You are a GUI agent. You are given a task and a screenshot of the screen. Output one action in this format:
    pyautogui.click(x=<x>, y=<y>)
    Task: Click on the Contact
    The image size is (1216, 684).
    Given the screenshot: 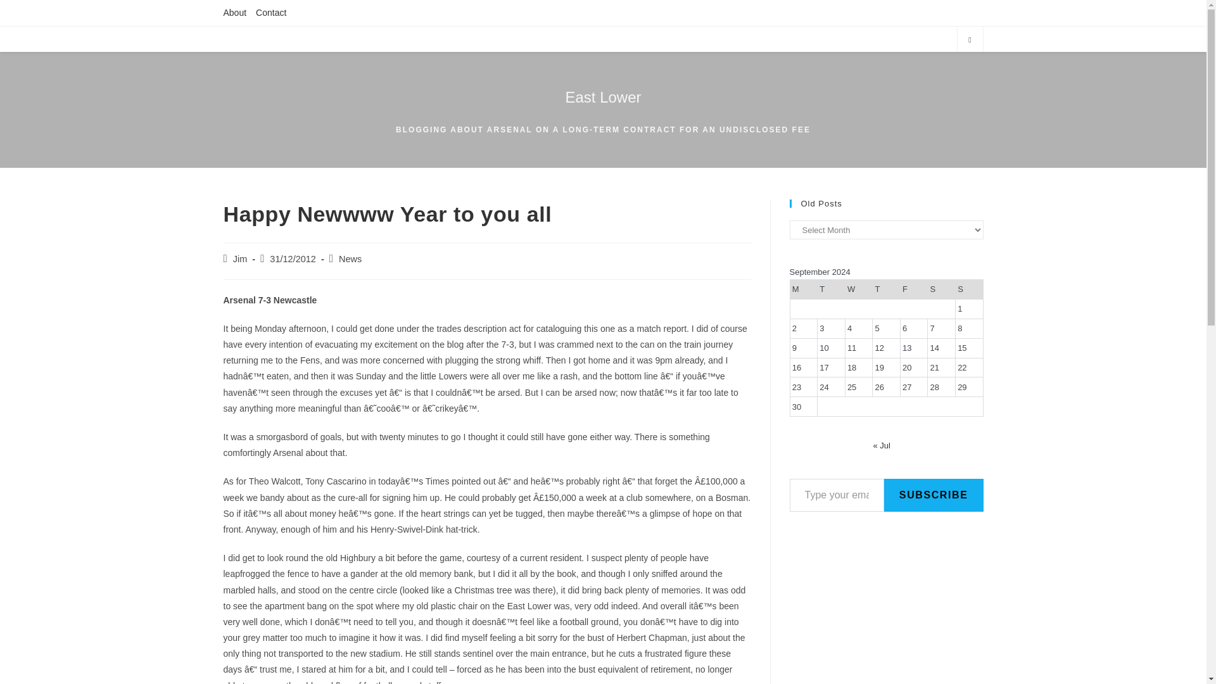 What is the action you would take?
    pyautogui.click(x=270, y=13)
    